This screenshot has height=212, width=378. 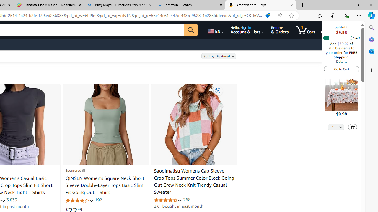 I want to click on 4.2 out of 5 stars, so click(x=79, y=200).